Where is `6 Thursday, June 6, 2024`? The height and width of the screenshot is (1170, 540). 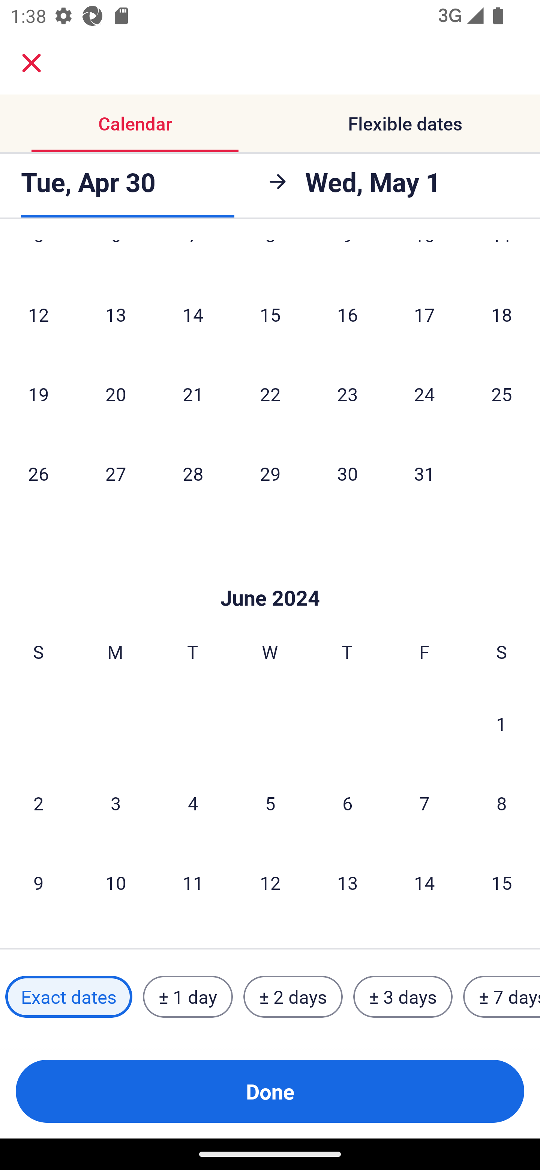 6 Thursday, June 6, 2024 is located at coordinates (347, 803).